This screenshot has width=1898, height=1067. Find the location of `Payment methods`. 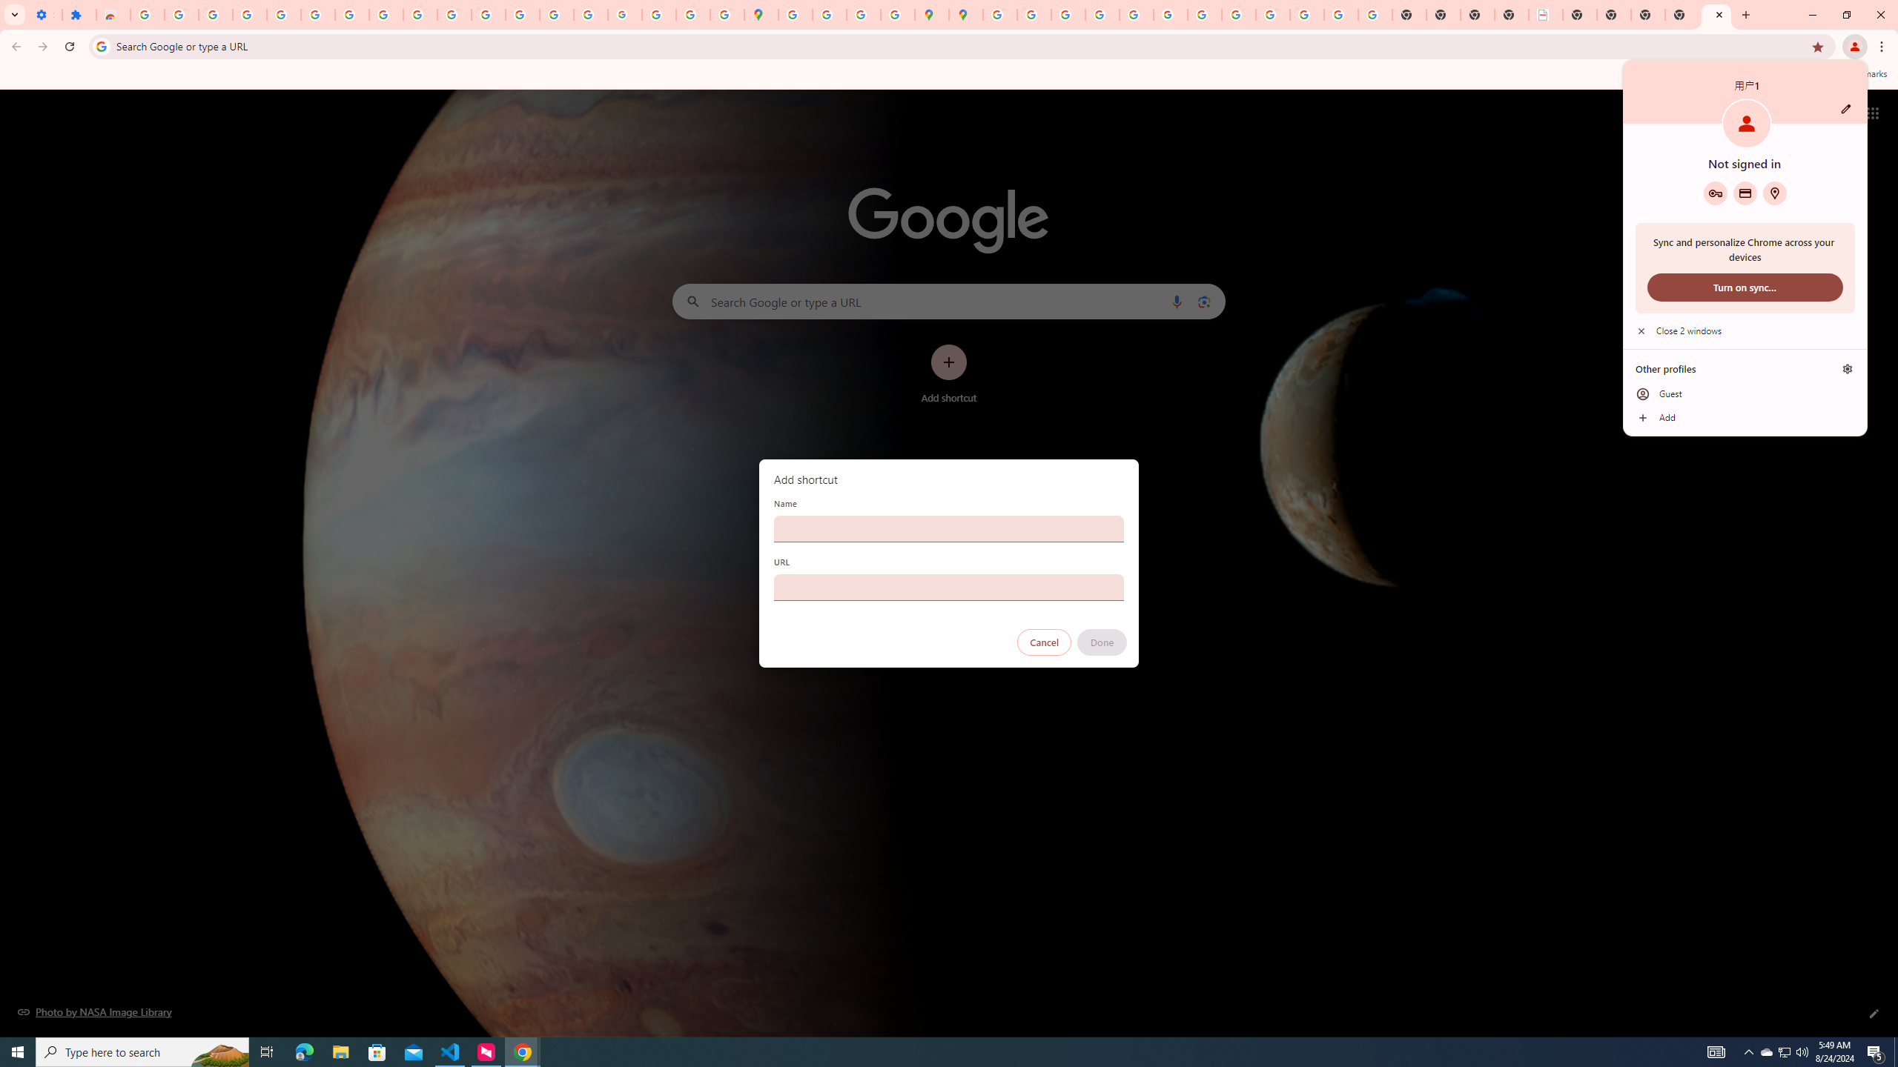

Payment methods is located at coordinates (1745, 193).